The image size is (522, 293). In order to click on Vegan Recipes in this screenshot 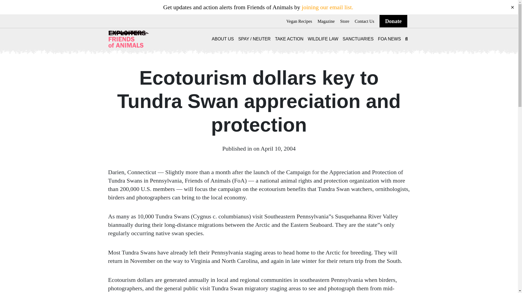, I will do `click(299, 21)`.